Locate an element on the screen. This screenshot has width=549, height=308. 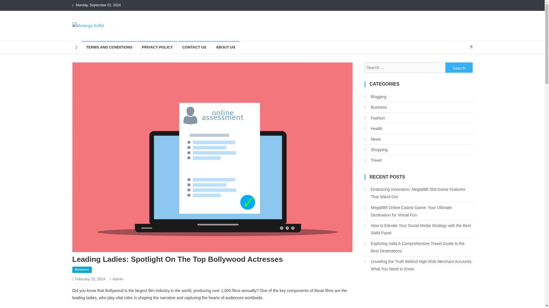
Search is located at coordinates (460, 66).